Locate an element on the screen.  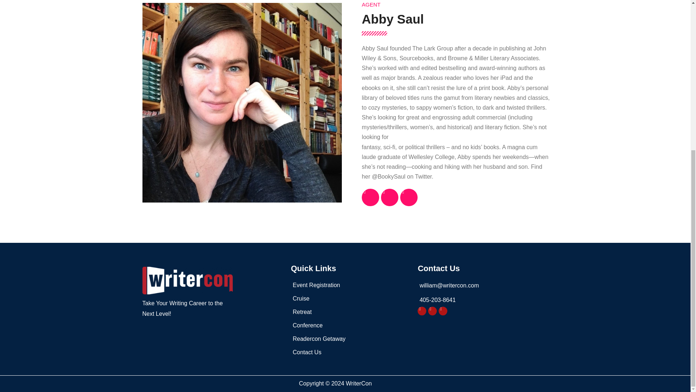
Contact Us is located at coordinates (351, 352).